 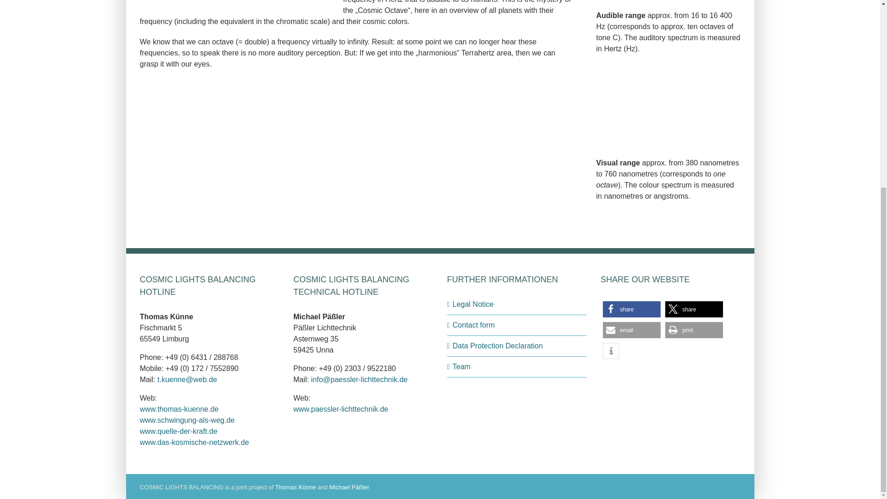 What do you see at coordinates (517, 325) in the screenshot?
I see `Contact form` at bounding box center [517, 325].